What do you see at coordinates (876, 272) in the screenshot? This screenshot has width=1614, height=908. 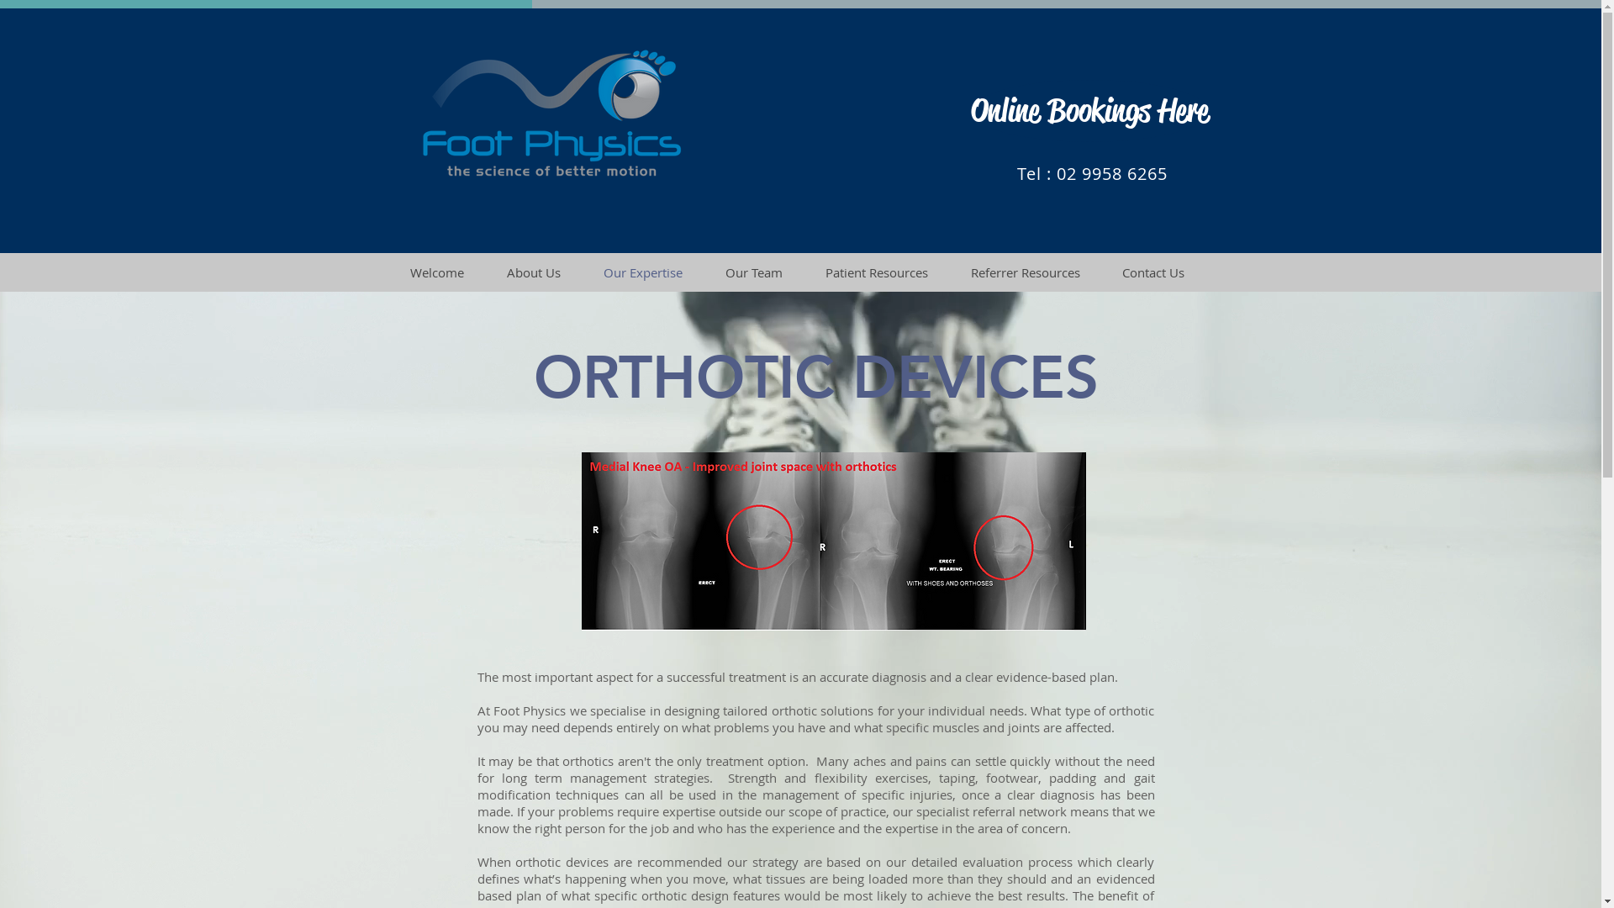 I see `Patient Resources` at bounding box center [876, 272].